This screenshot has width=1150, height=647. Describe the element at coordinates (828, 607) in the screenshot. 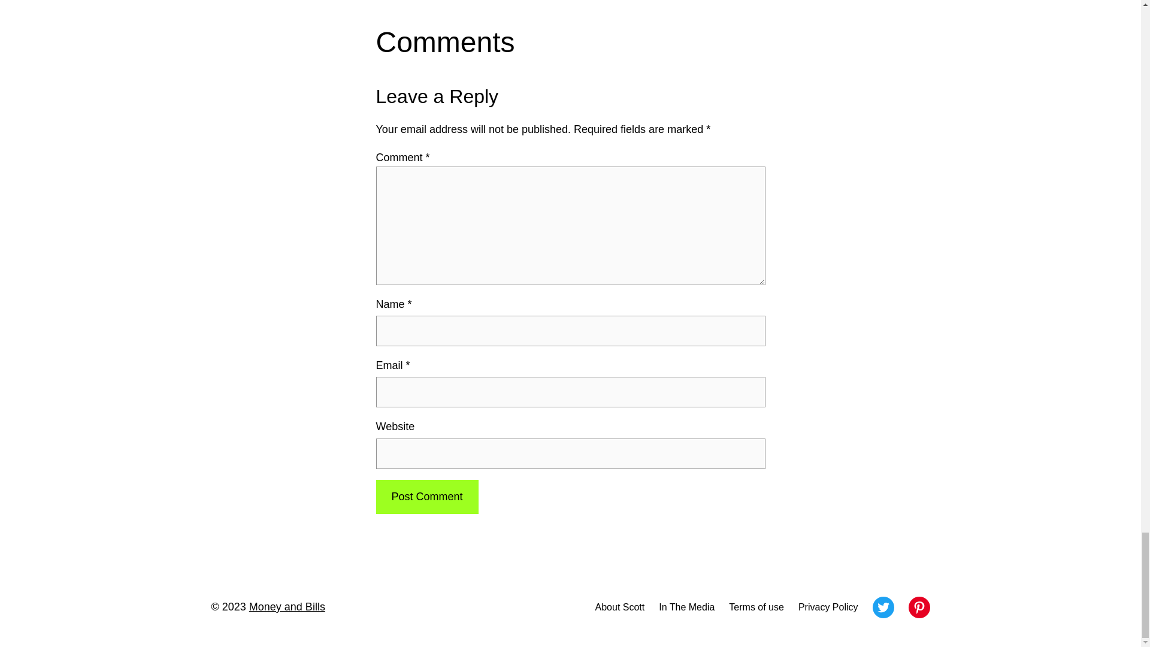

I see `Privacy Policy` at that location.